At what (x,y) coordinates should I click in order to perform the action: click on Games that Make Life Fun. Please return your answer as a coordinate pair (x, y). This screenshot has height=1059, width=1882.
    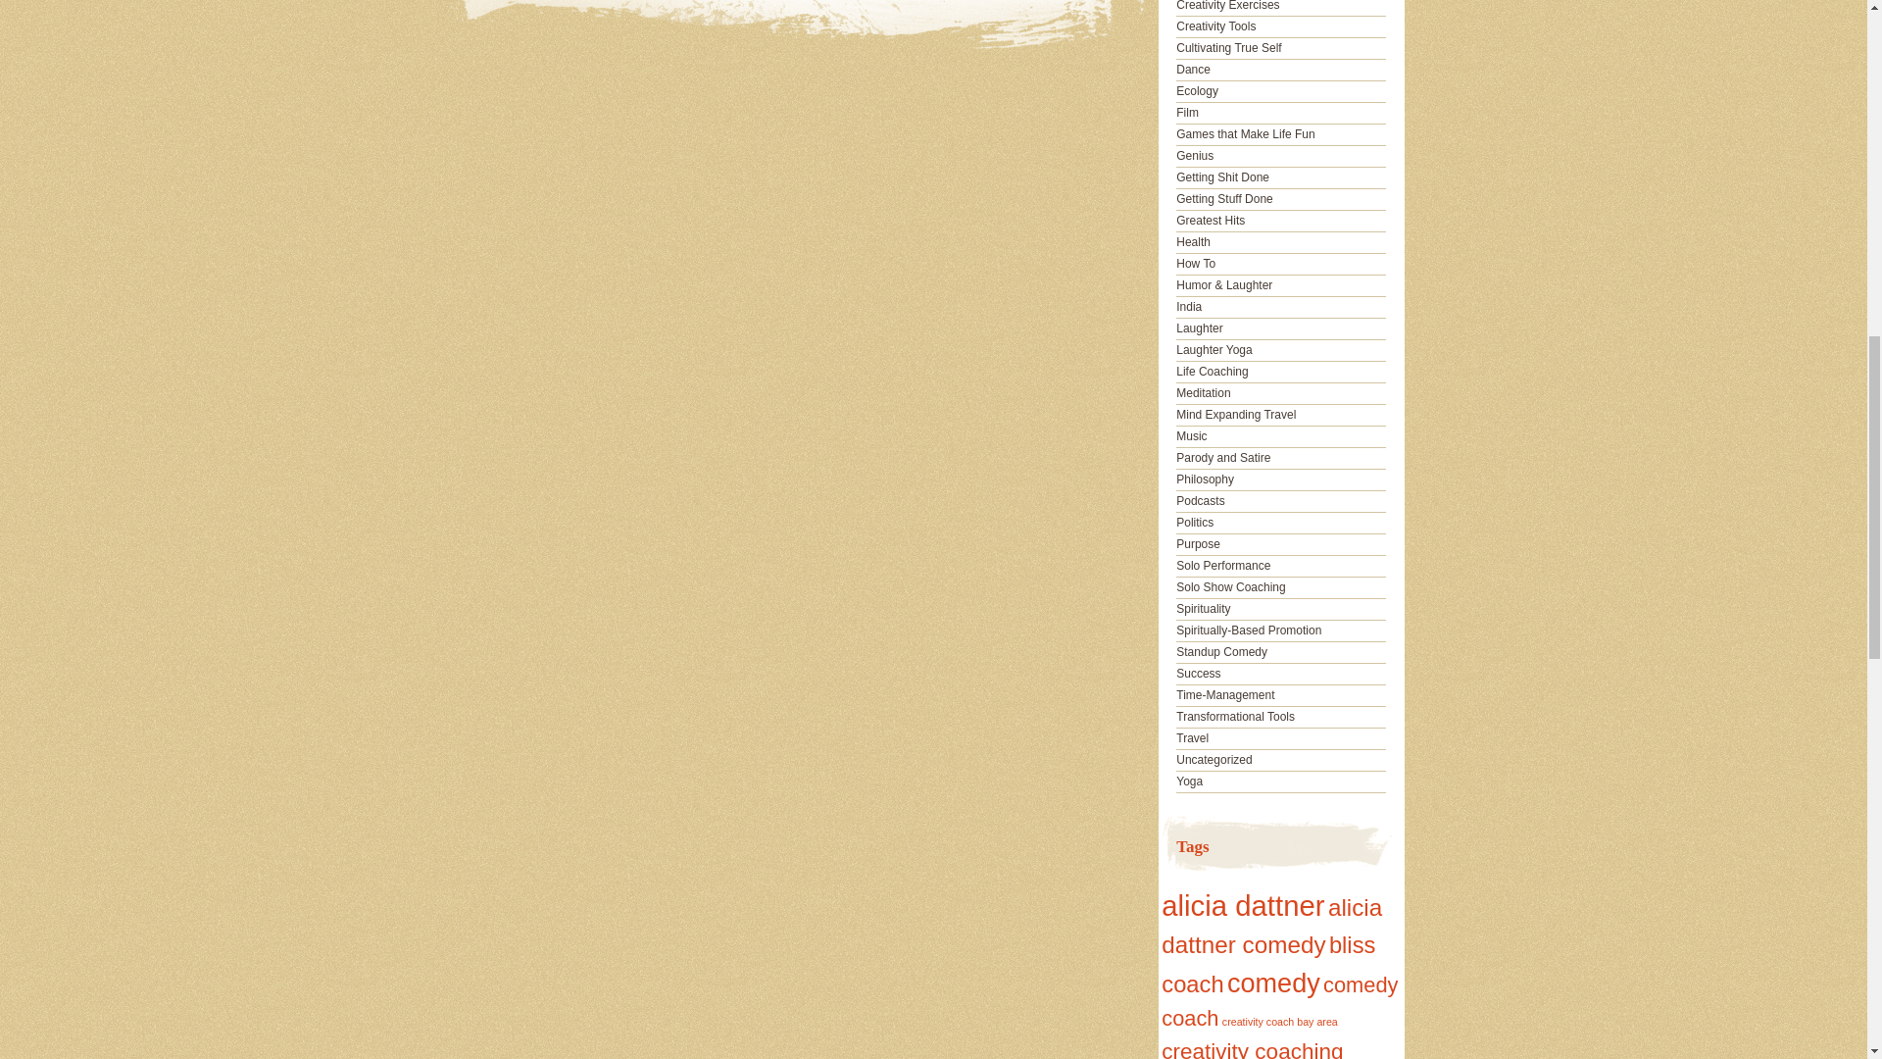
    Looking at the image, I should click on (1245, 133).